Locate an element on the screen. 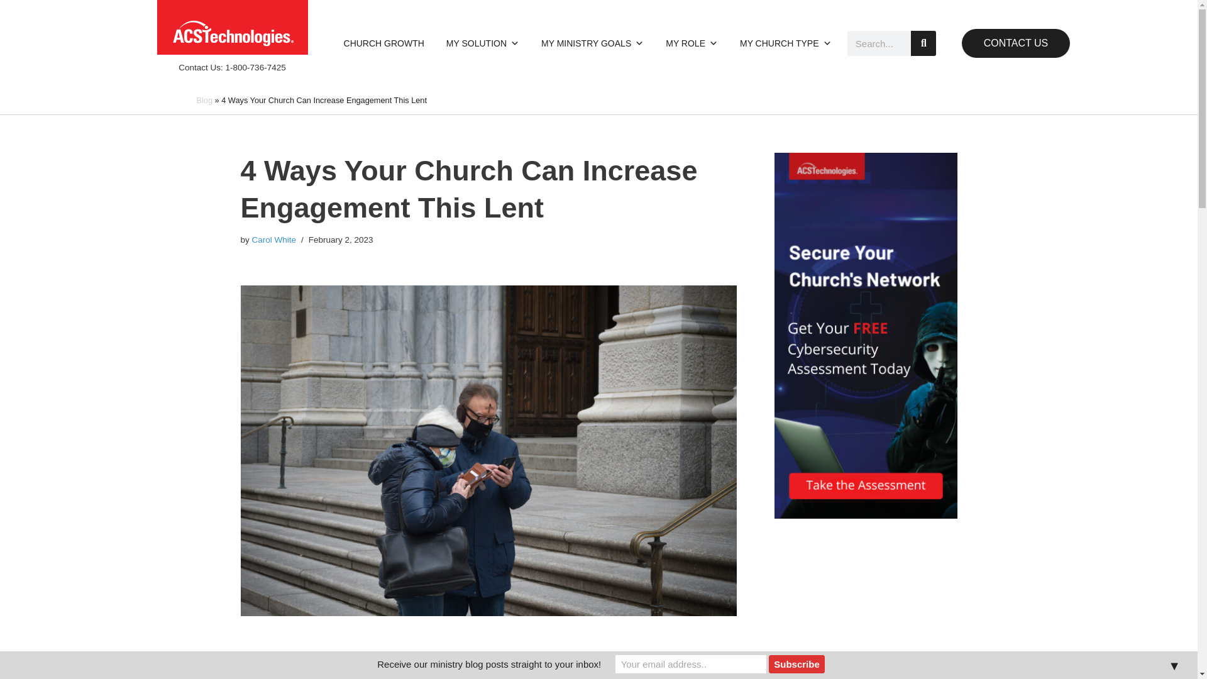 This screenshot has width=1207, height=679. Posts by Carol White is located at coordinates (274, 239).